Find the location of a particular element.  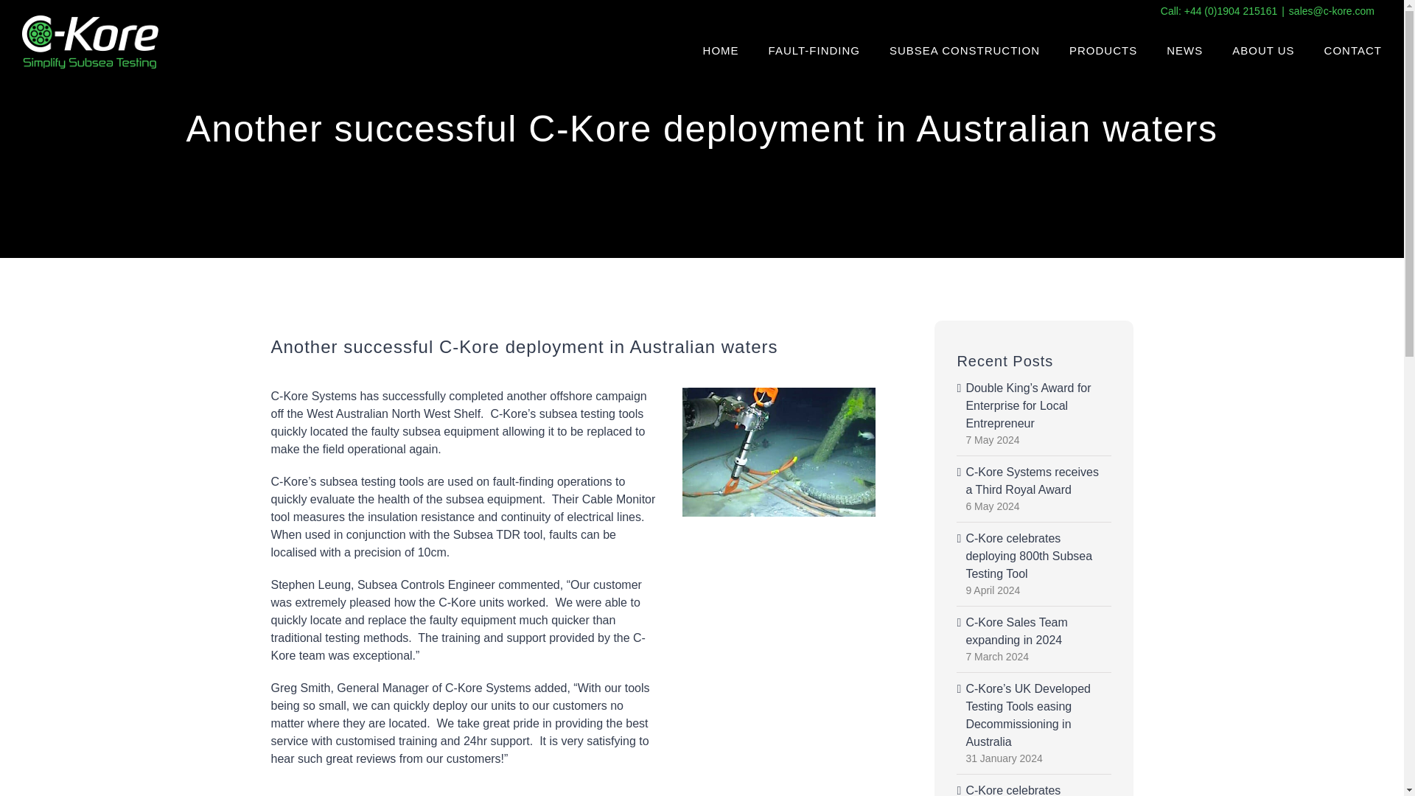

HOME is located at coordinates (721, 50).